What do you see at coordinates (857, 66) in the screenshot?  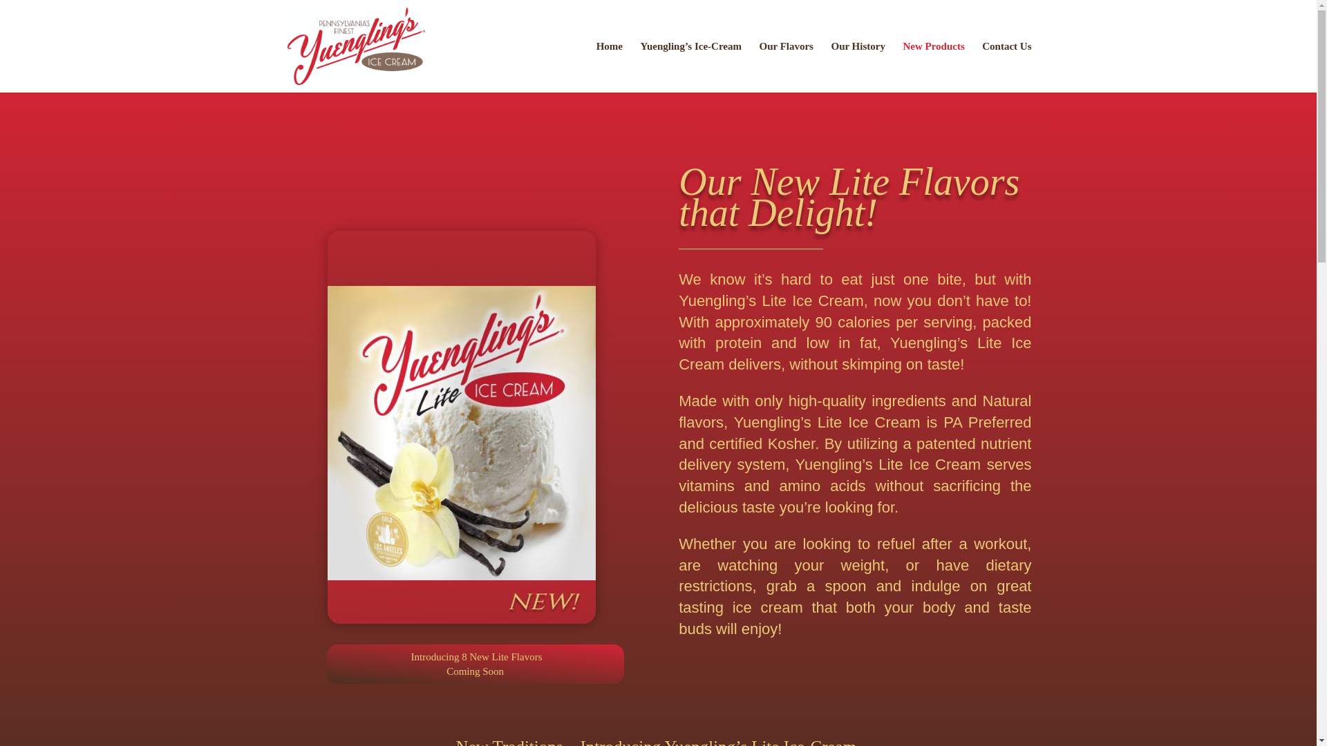 I see `Our History` at bounding box center [857, 66].